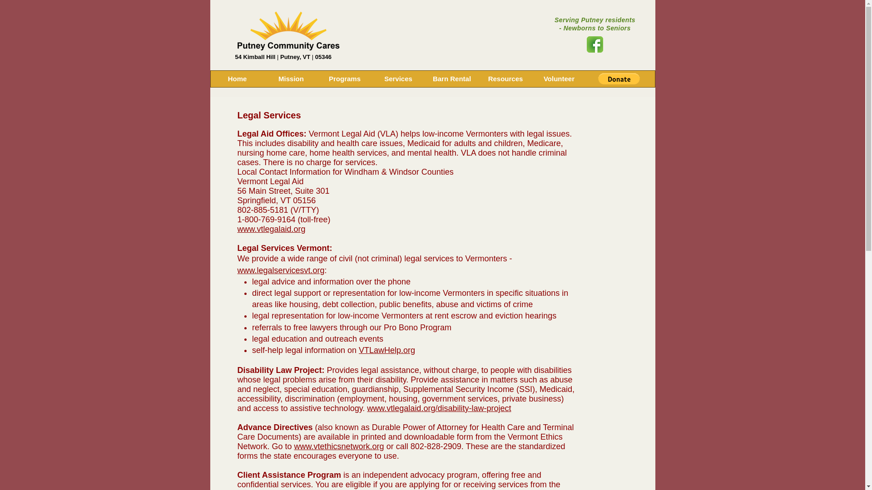 The image size is (872, 490). What do you see at coordinates (281, 270) in the screenshot?
I see `www.legalservicesvt.org` at bounding box center [281, 270].